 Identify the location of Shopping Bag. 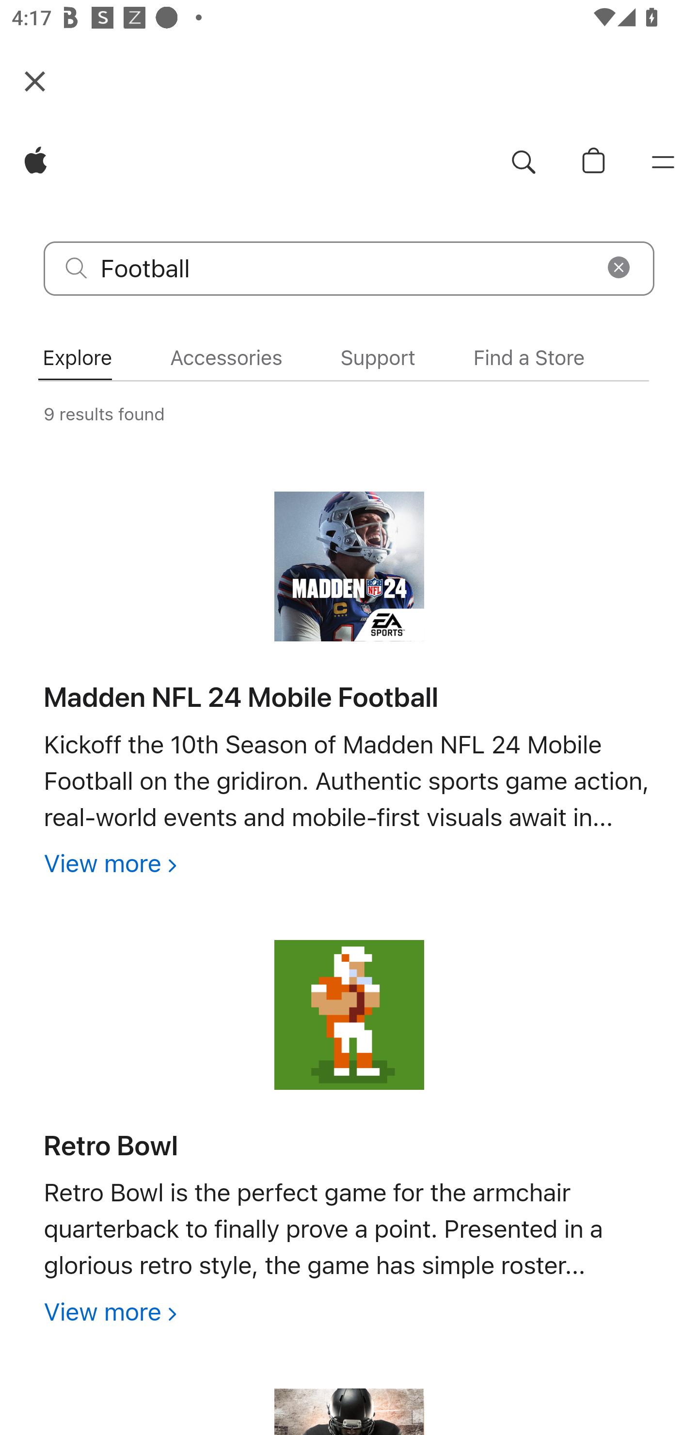
(593, 163).